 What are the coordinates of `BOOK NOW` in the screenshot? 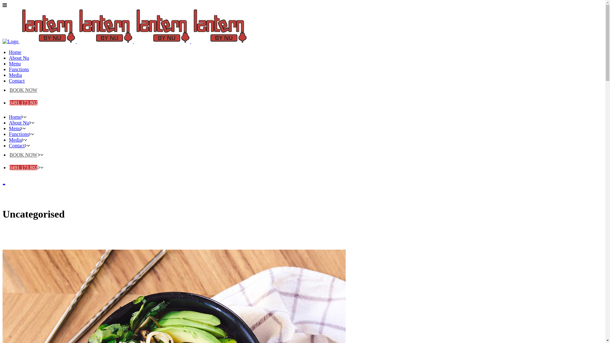 It's located at (24, 155).